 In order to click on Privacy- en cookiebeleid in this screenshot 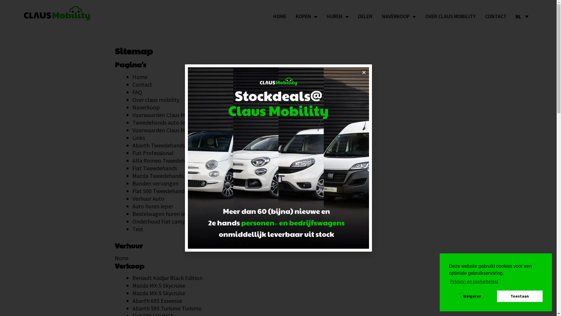, I will do `click(474, 281)`.